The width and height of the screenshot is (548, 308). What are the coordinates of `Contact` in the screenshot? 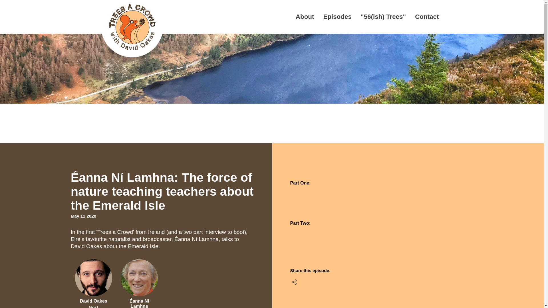 It's located at (422, 19).